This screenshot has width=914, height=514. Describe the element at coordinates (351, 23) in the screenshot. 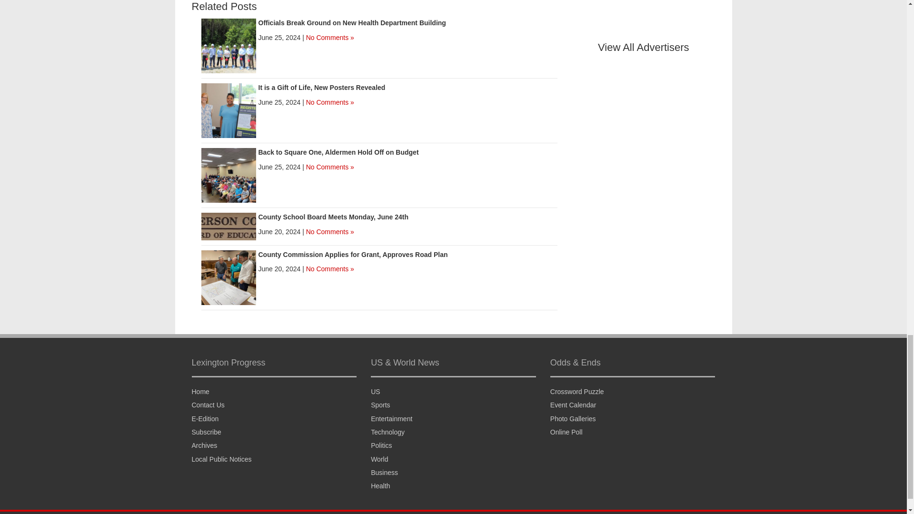

I see `Officials Break Ground on New Health Department Building` at that location.